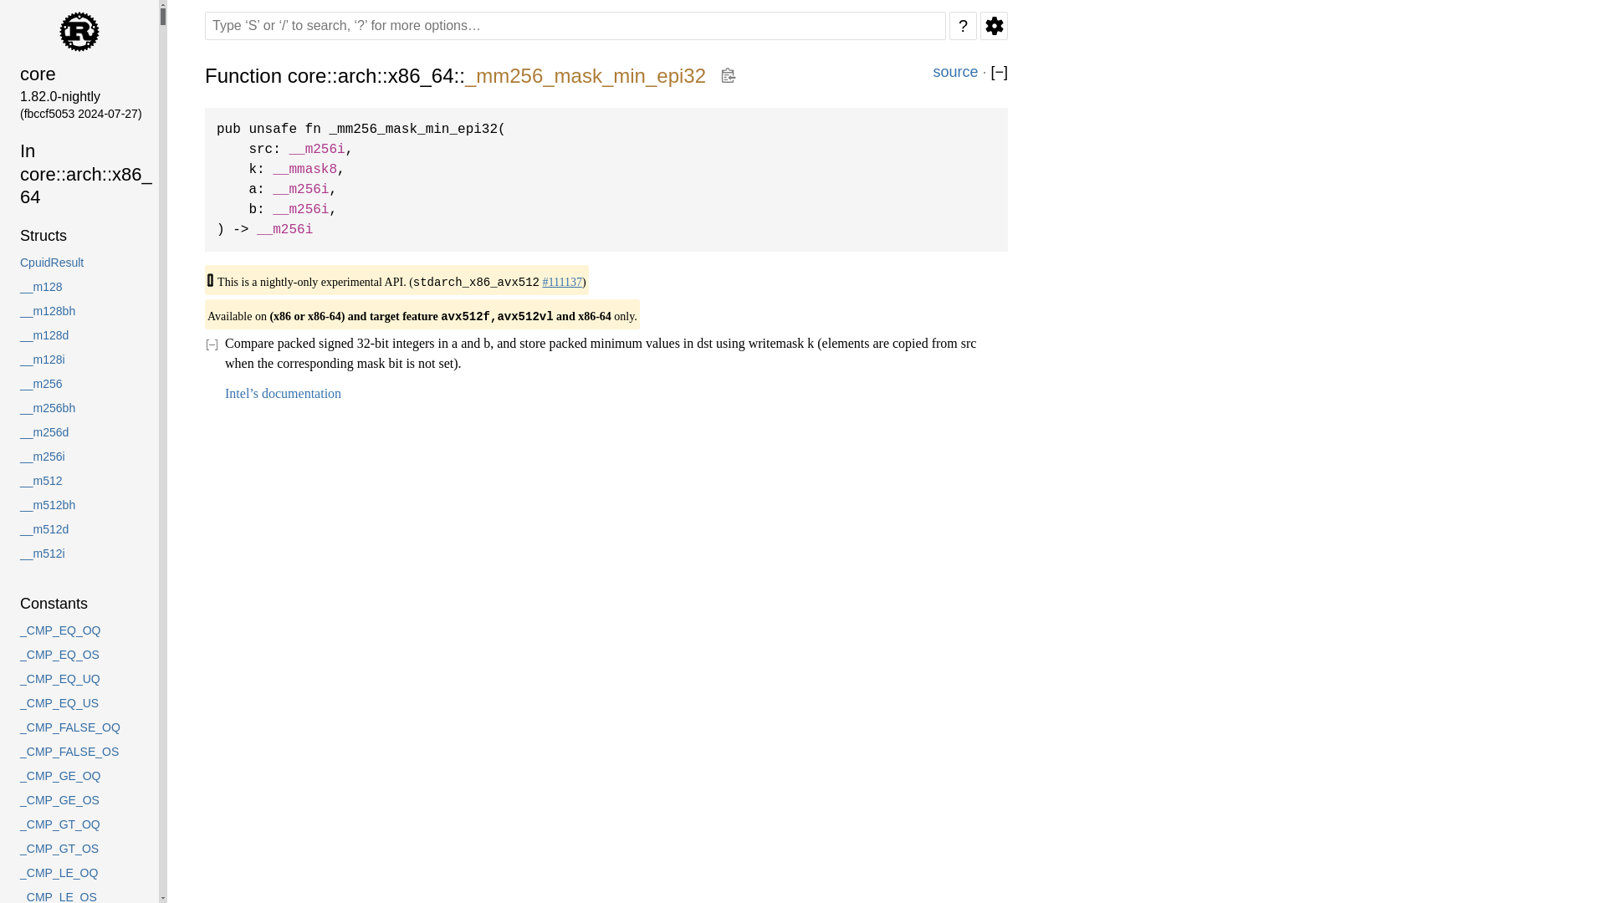 This screenshot has width=1606, height=903. I want to click on core, so click(78, 74).